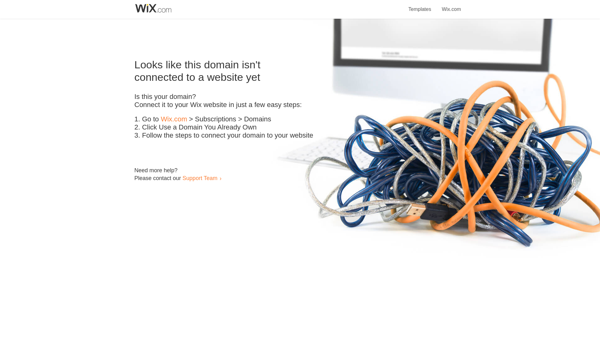 This screenshot has height=337, width=600. What do you see at coordinates (174, 119) in the screenshot?
I see `Wix.com` at bounding box center [174, 119].